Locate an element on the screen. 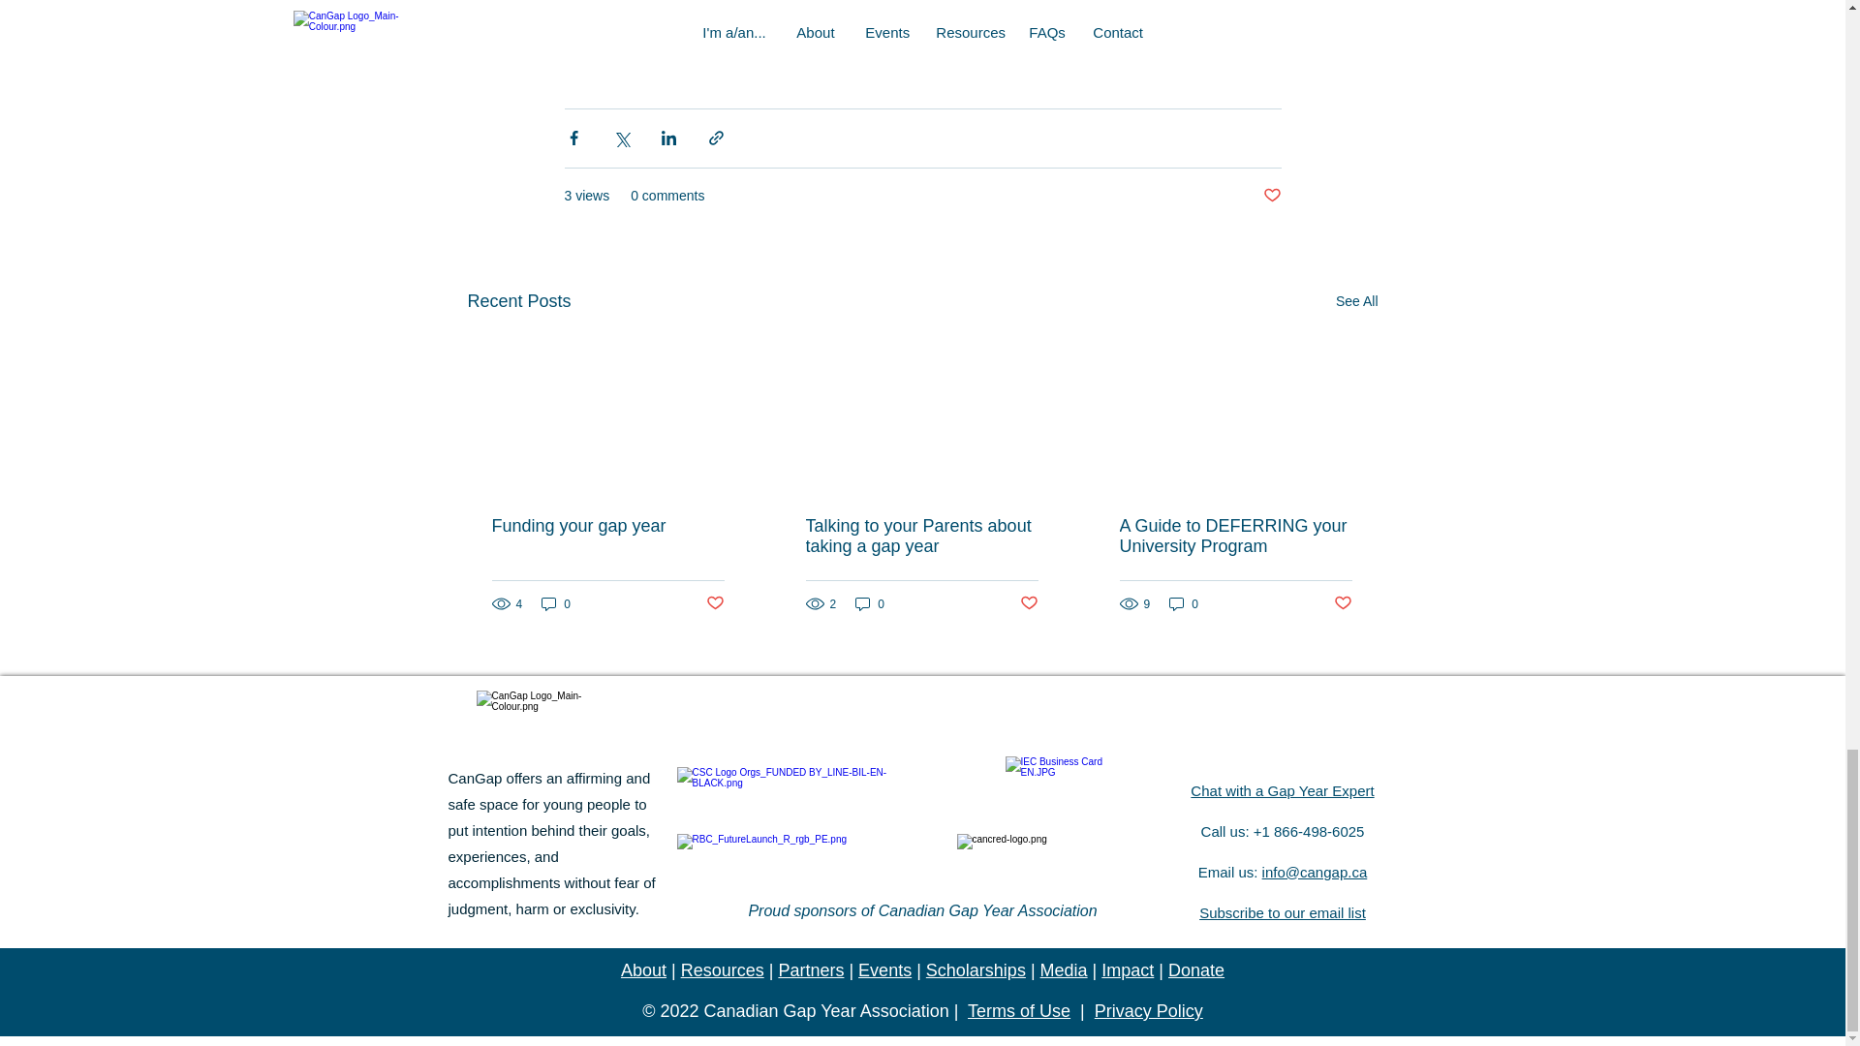 The width and height of the screenshot is (1860, 1046). 0 is located at coordinates (556, 603).